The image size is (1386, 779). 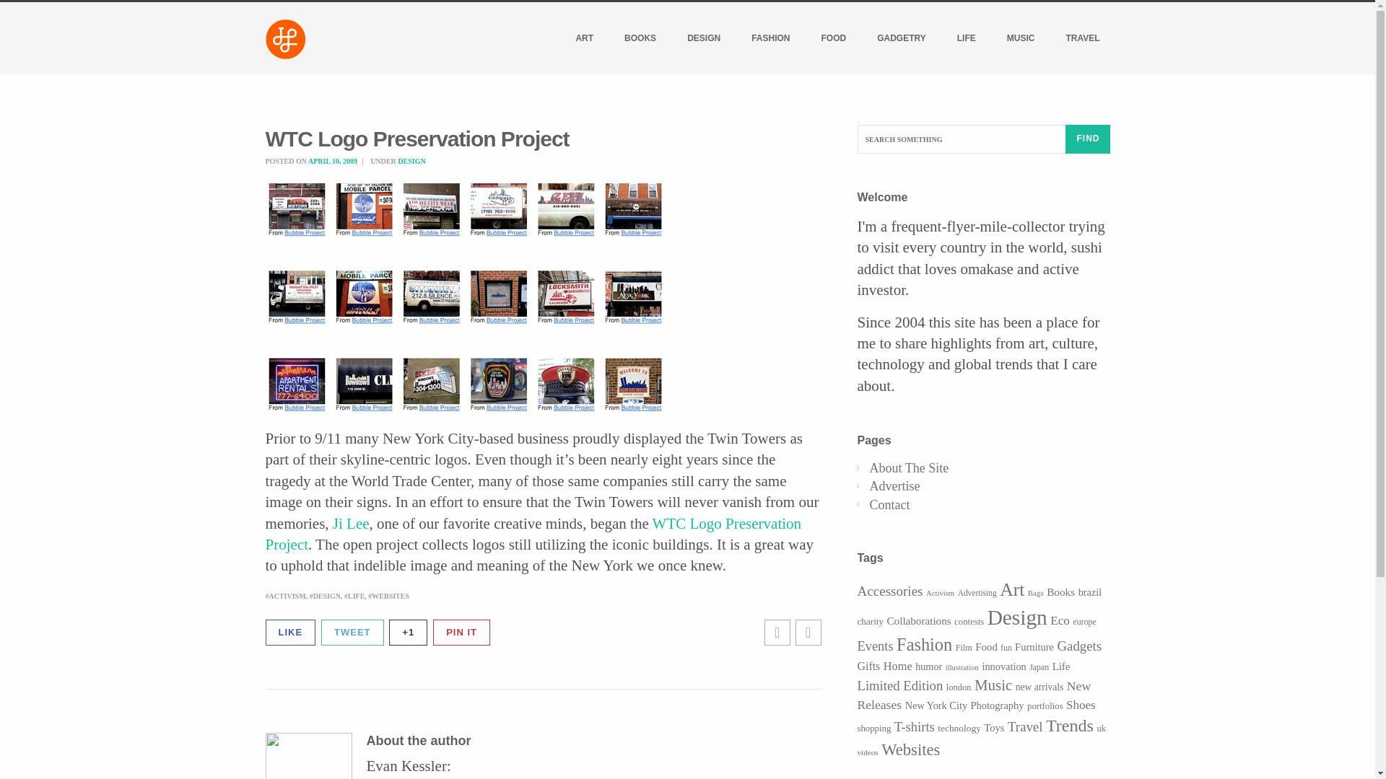 I want to click on 91 topics, so click(x=940, y=593).